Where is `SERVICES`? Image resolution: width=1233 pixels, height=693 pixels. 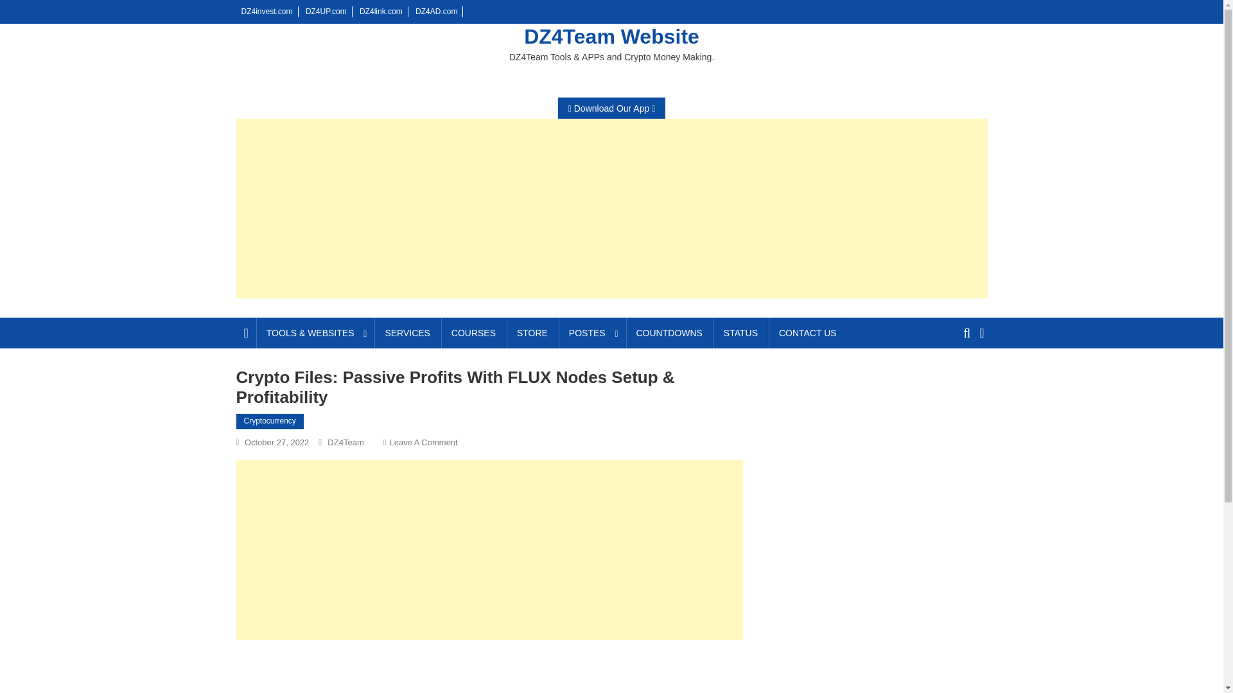
SERVICES is located at coordinates (407, 332).